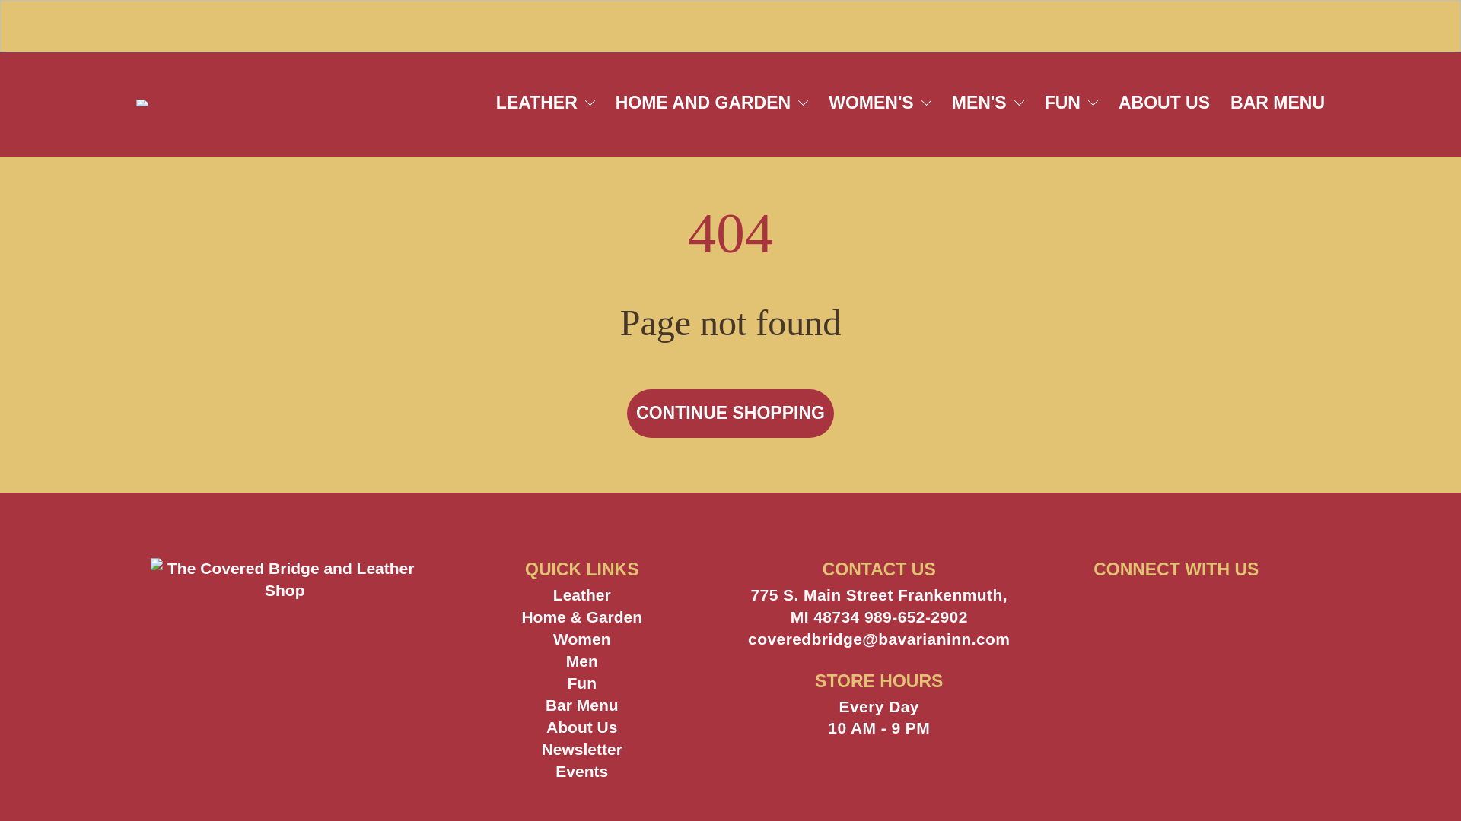 Image resolution: width=1461 pixels, height=821 pixels. What do you see at coordinates (103, 24) in the screenshot?
I see `SKIP TO CONTENT` at bounding box center [103, 24].